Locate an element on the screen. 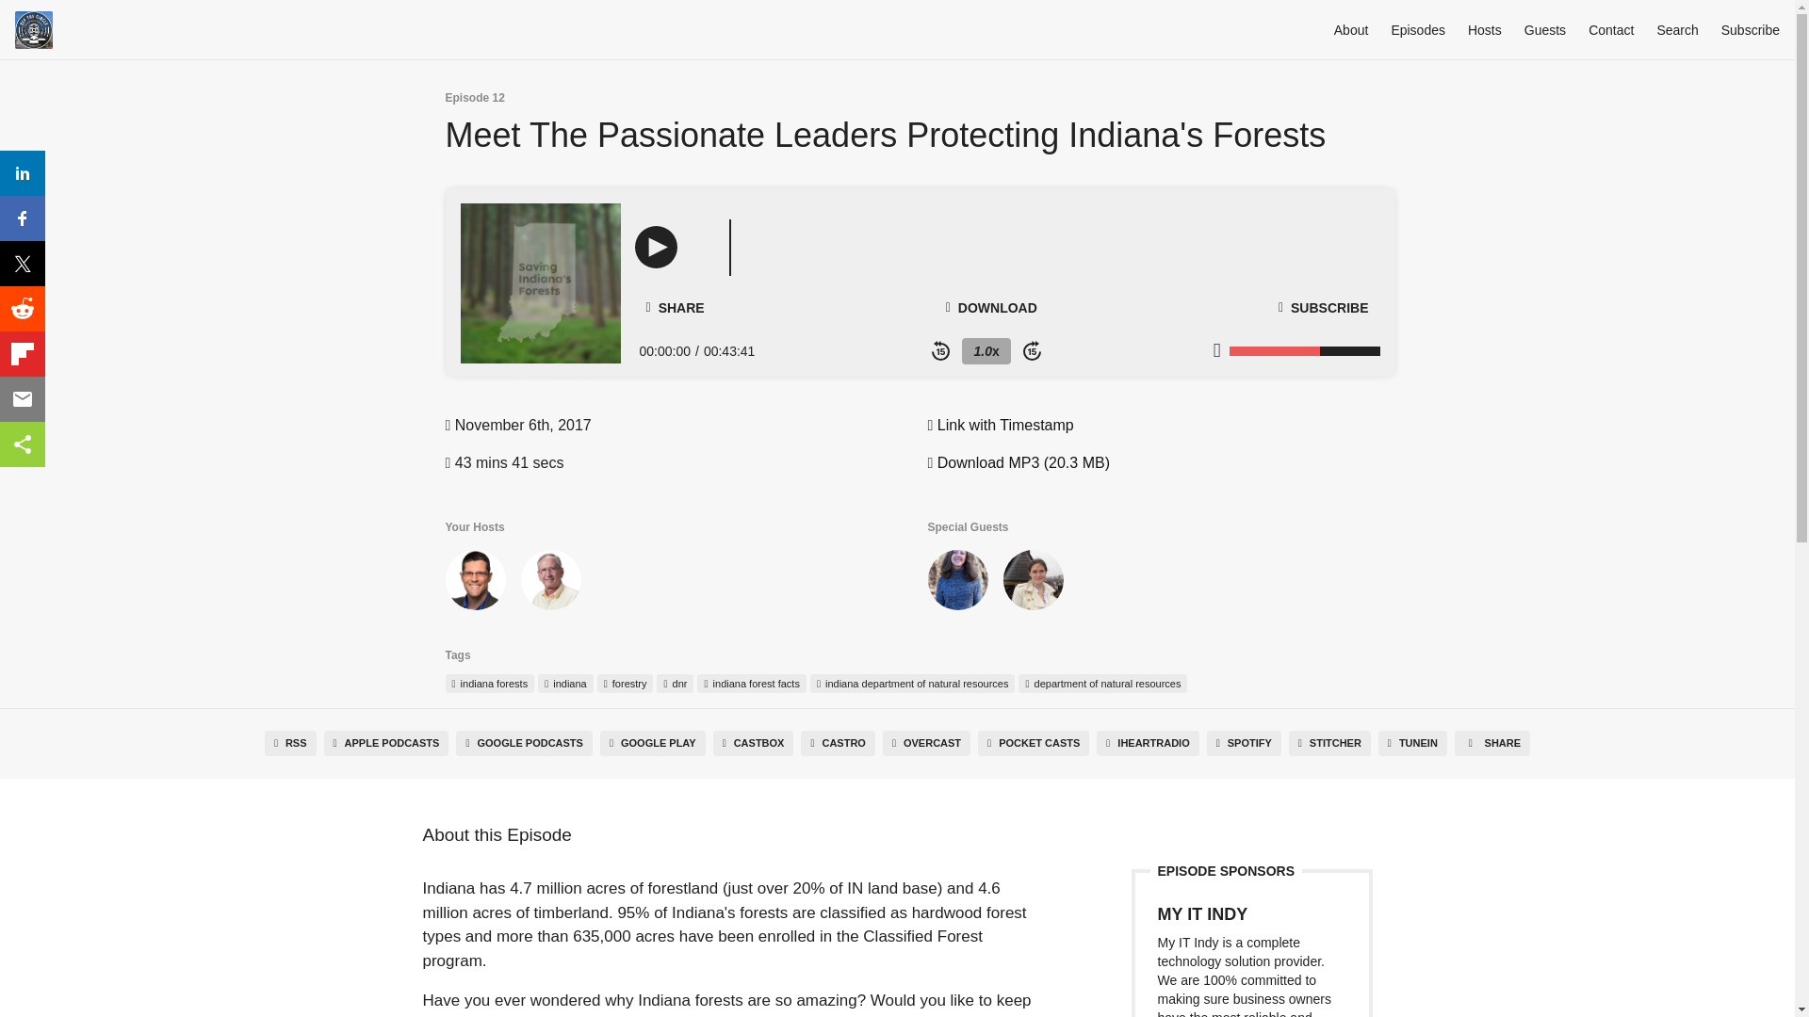 The width and height of the screenshot is (1809, 1017). Guests is located at coordinates (1545, 29).